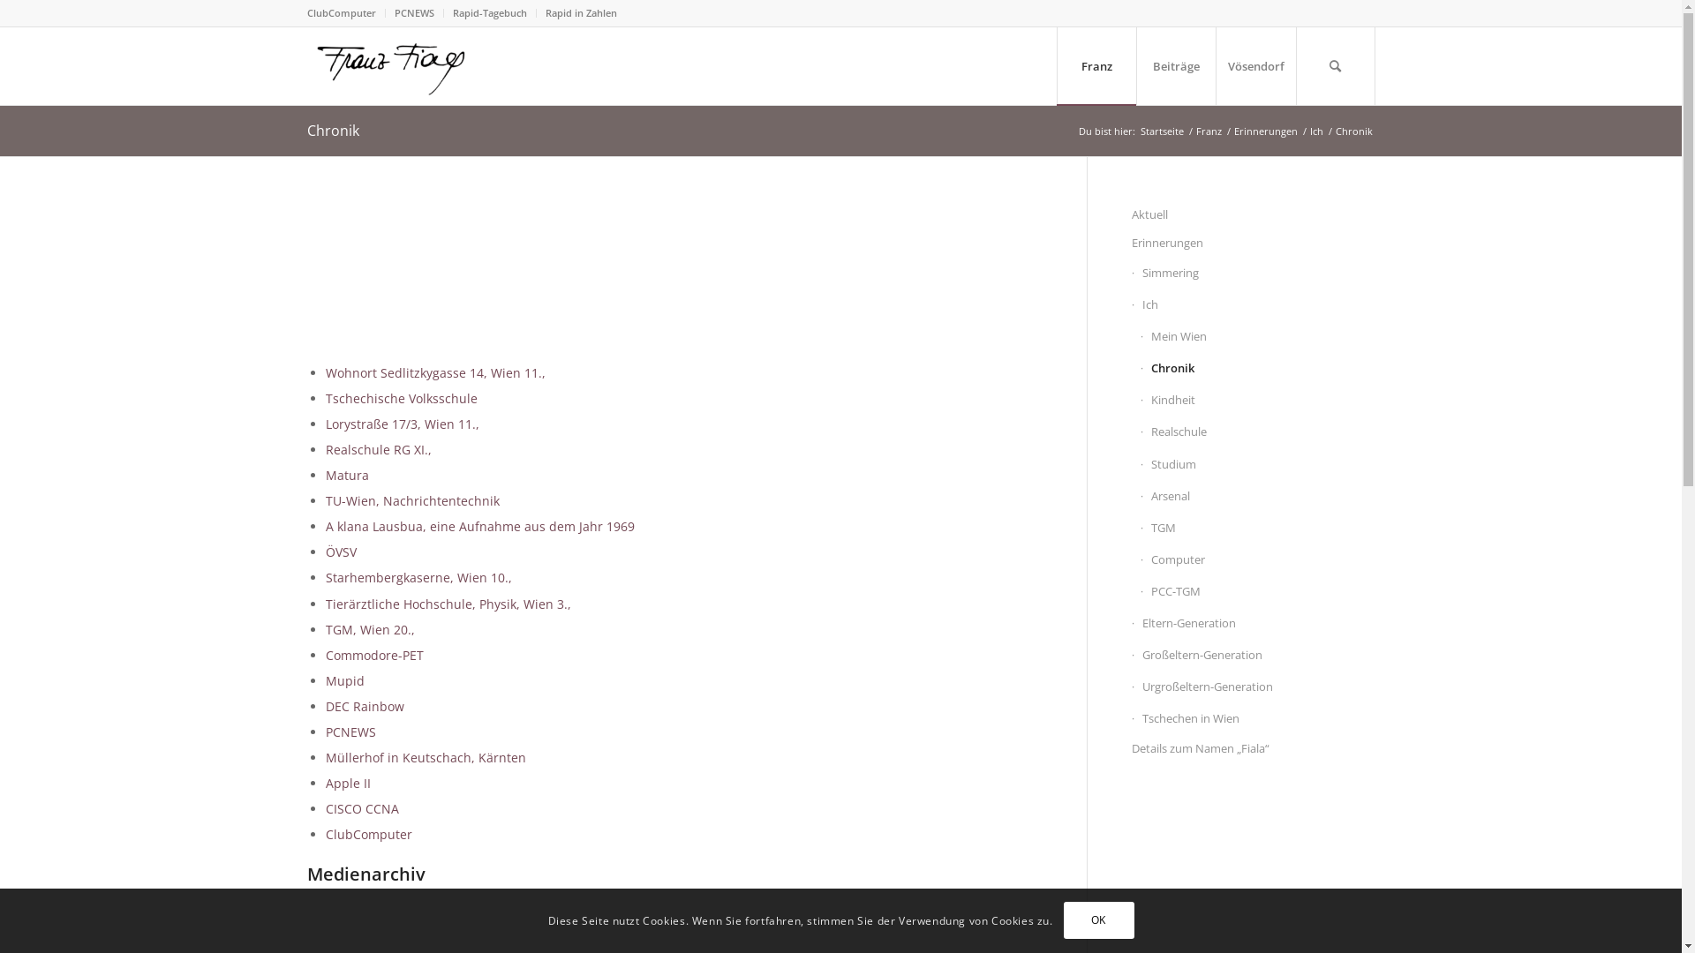  Describe the element at coordinates (1209, 131) in the screenshot. I see `Franz` at that location.